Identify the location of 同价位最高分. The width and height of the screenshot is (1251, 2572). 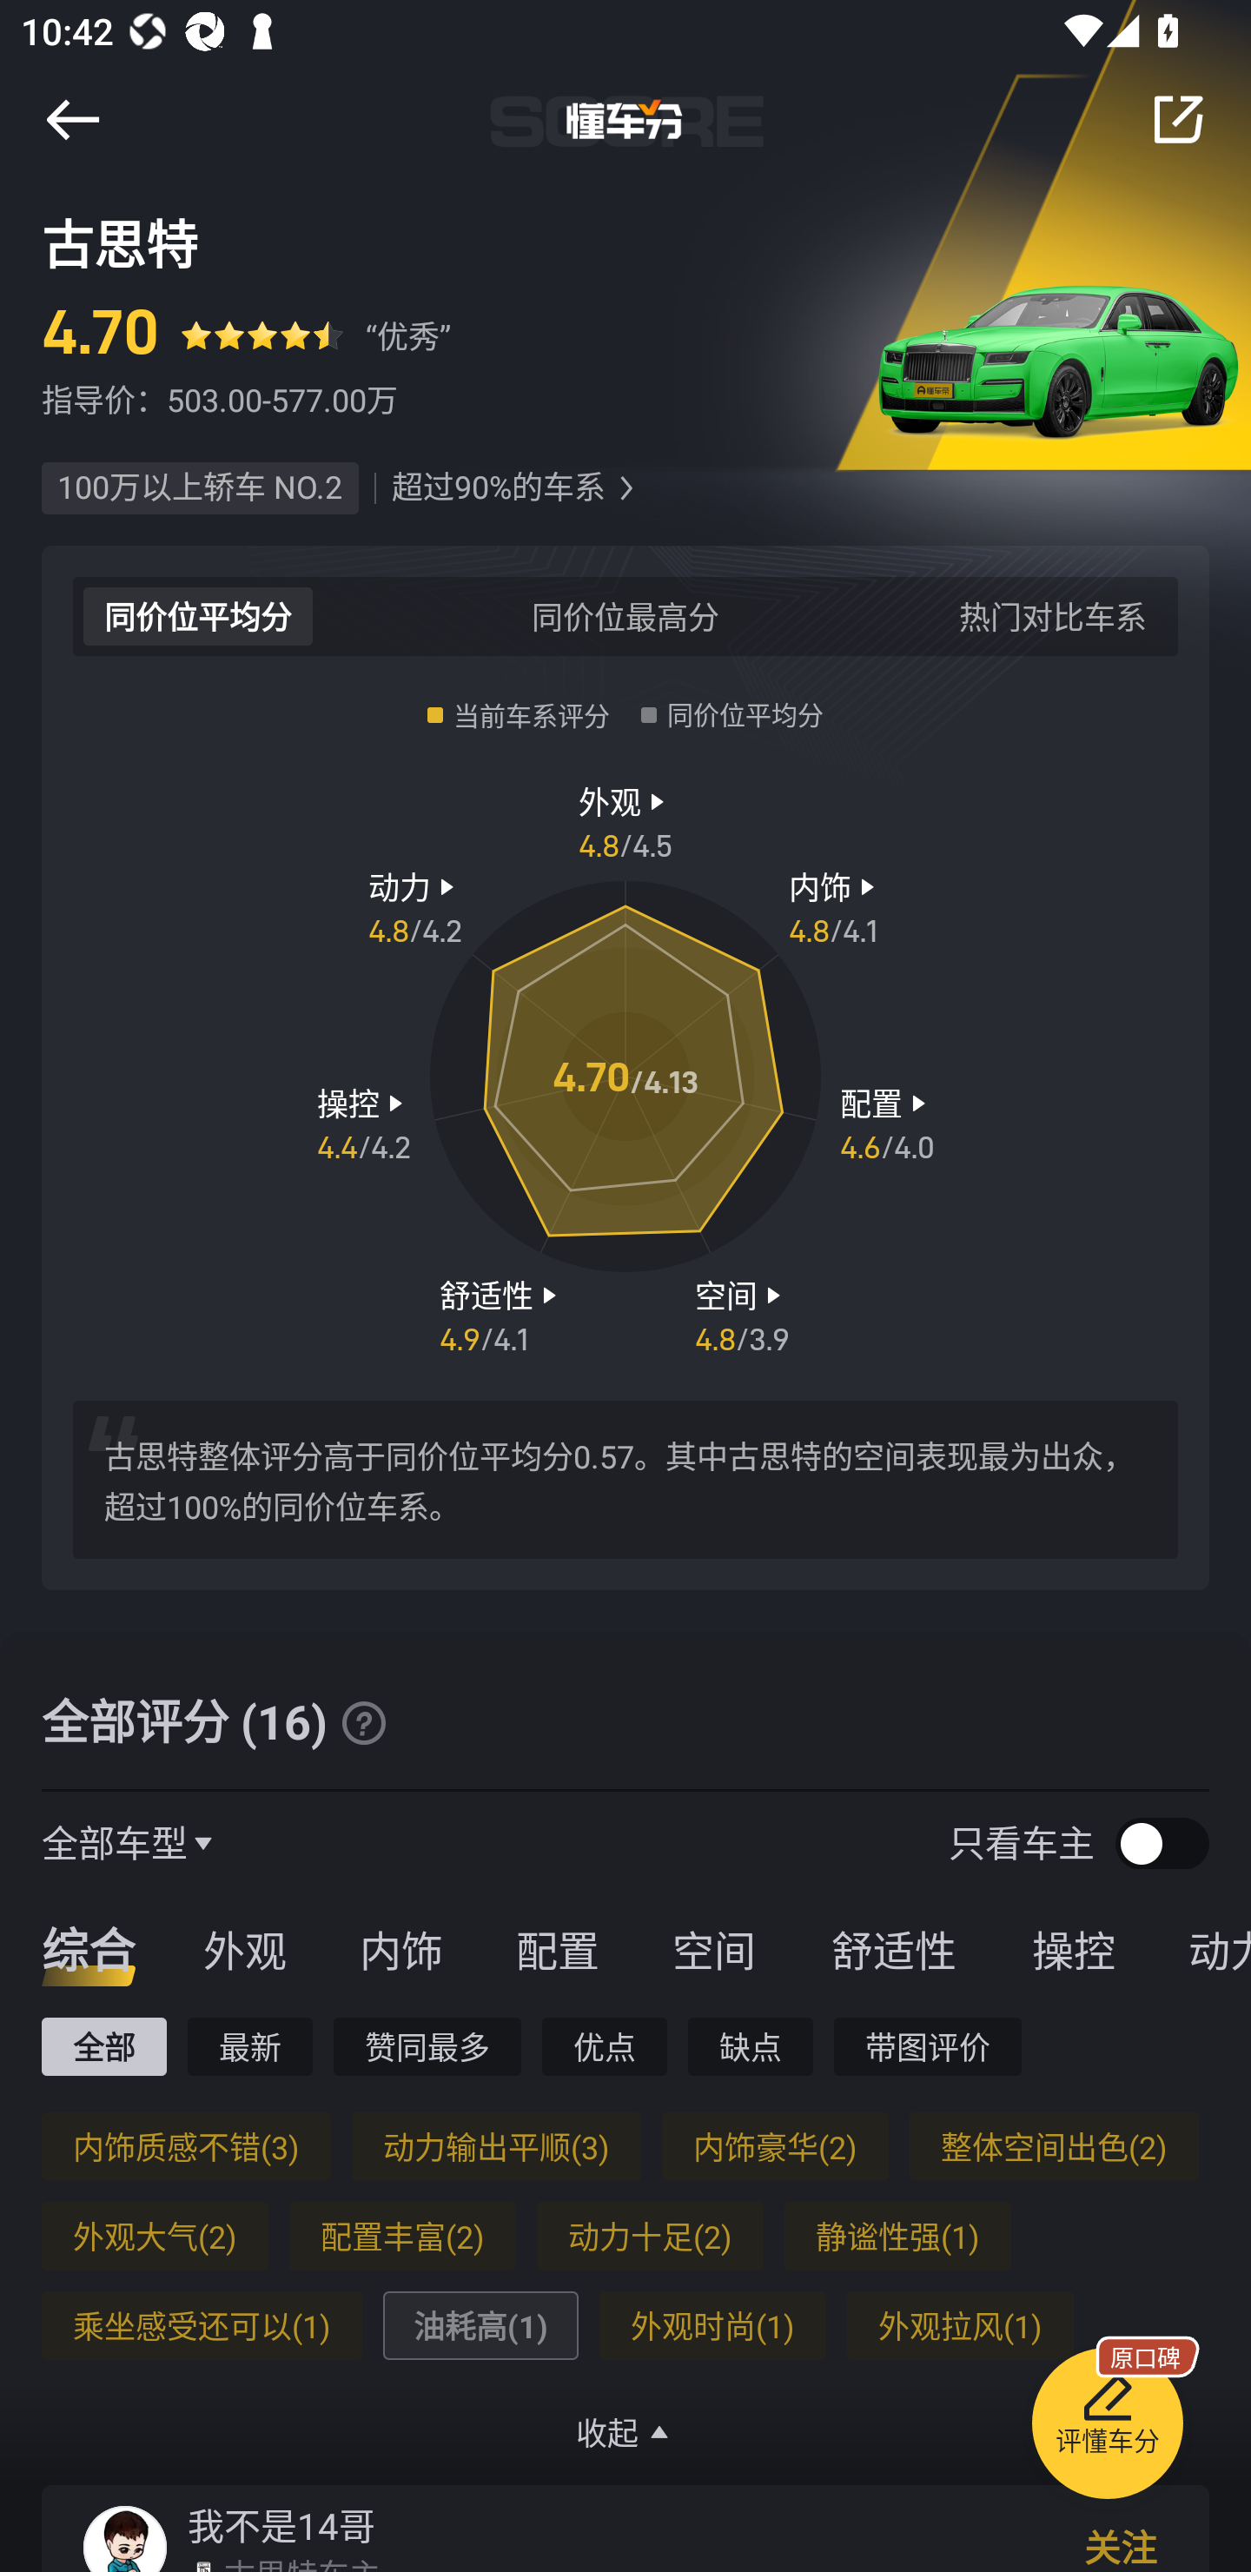
(625, 615).